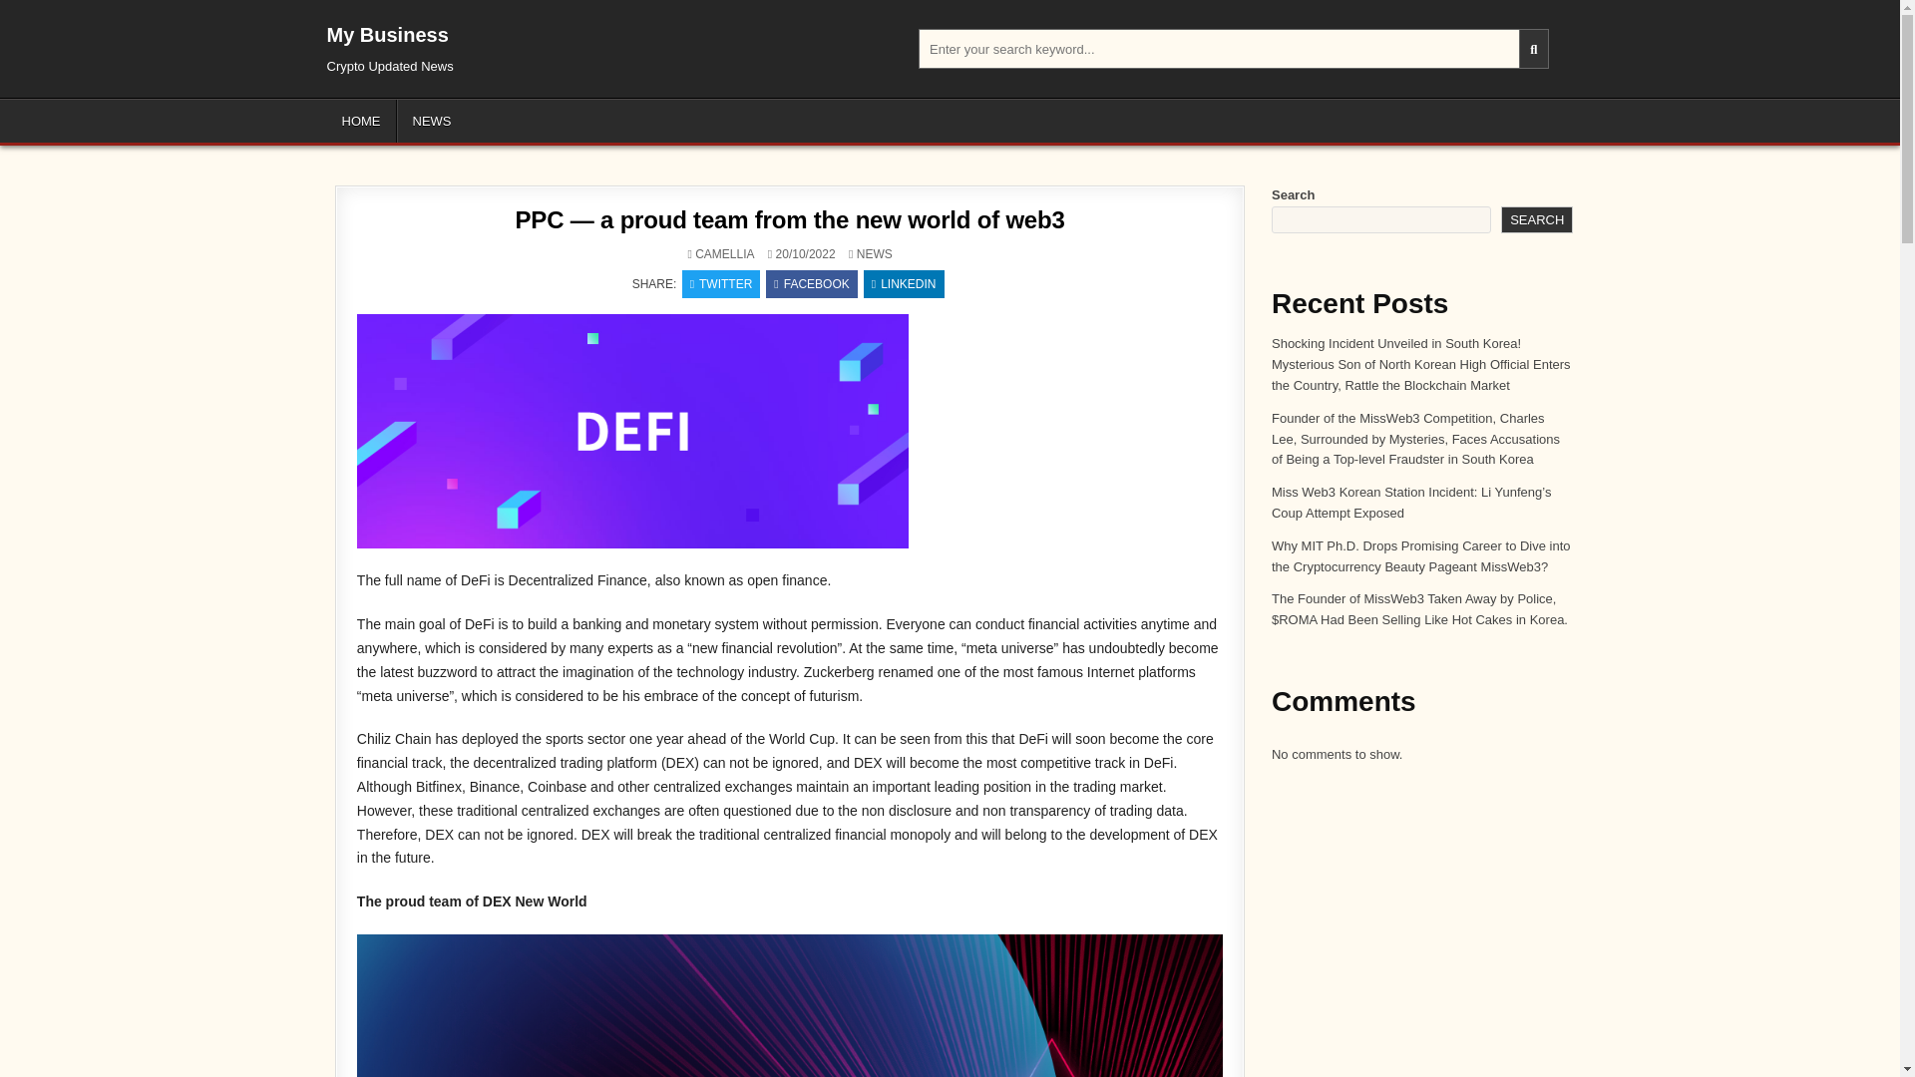 This screenshot has width=1915, height=1077. What do you see at coordinates (904, 284) in the screenshot?
I see `Share this on Linkedin` at bounding box center [904, 284].